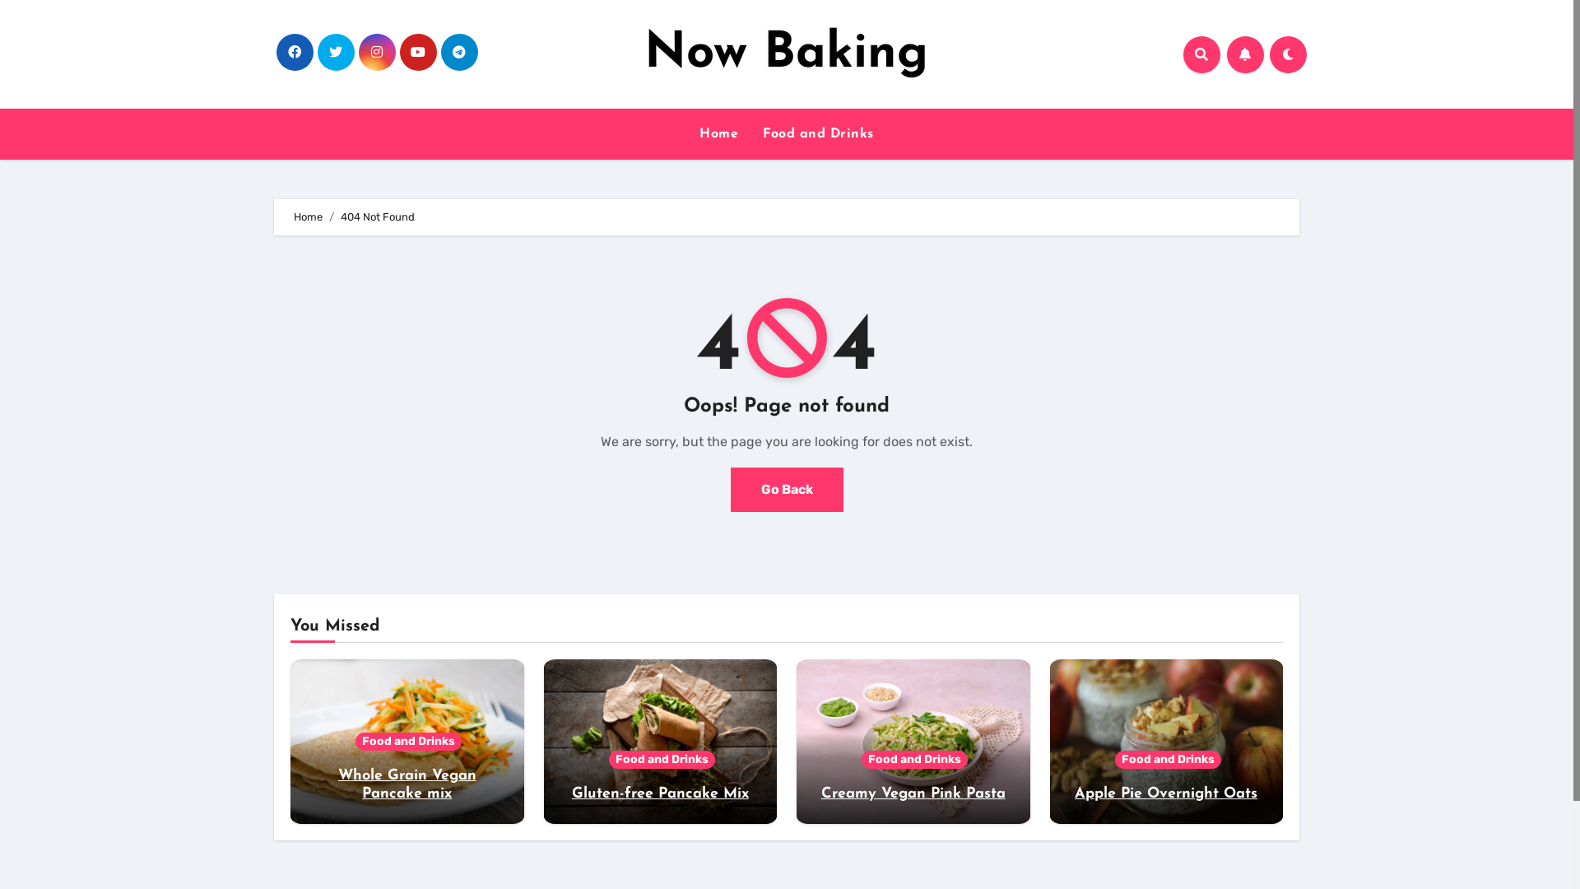 The height and width of the screenshot is (889, 1580). Describe the element at coordinates (1166, 794) in the screenshot. I see `Apple Pie Overnight Oats` at that location.